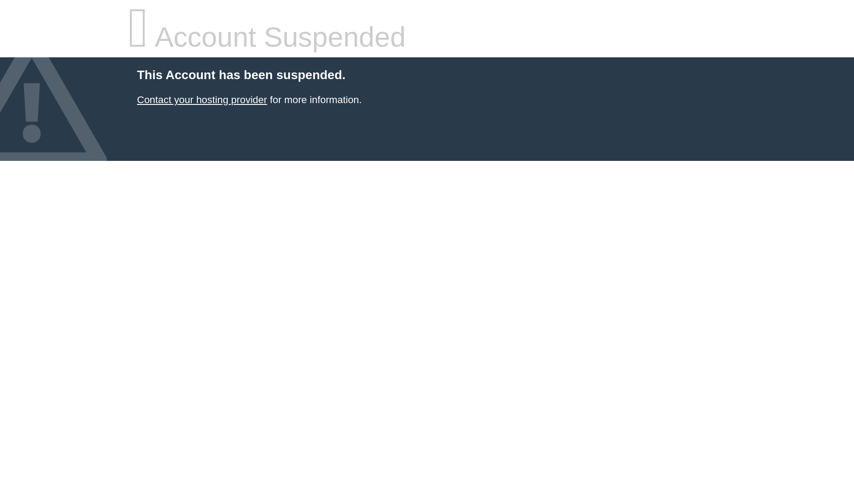 The width and height of the screenshot is (854, 480). What do you see at coordinates (201, 100) in the screenshot?
I see `Contact your hosting provider` at bounding box center [201, 100].